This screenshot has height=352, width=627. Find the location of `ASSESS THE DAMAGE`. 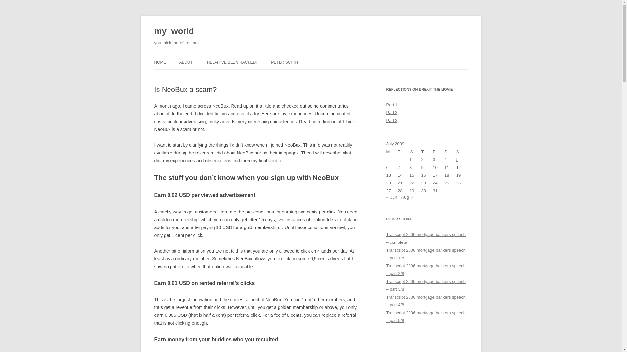

ASSESS THE DAMAGE is located at coordinates (239, 76).